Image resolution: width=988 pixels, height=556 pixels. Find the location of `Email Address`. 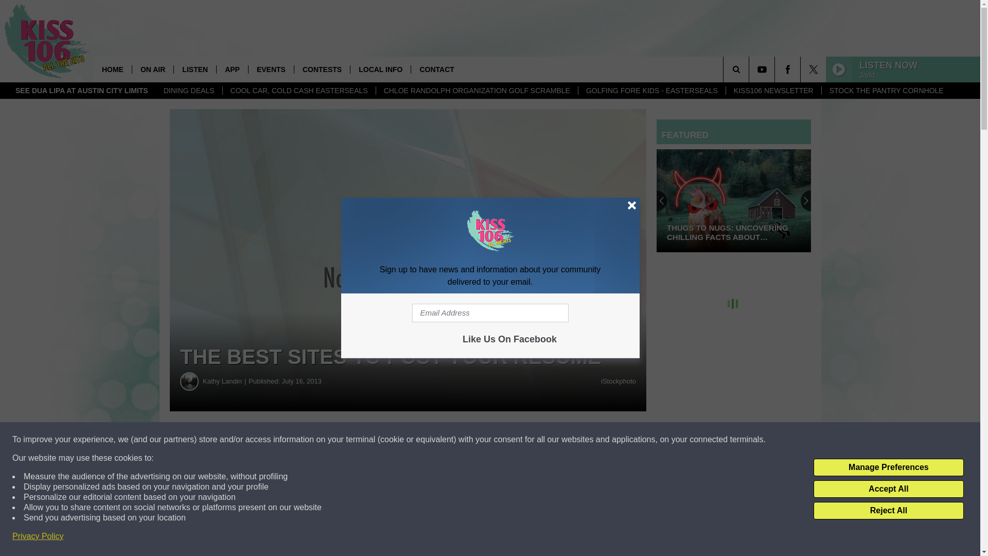

Email Address is located at coordinates (490, 313).